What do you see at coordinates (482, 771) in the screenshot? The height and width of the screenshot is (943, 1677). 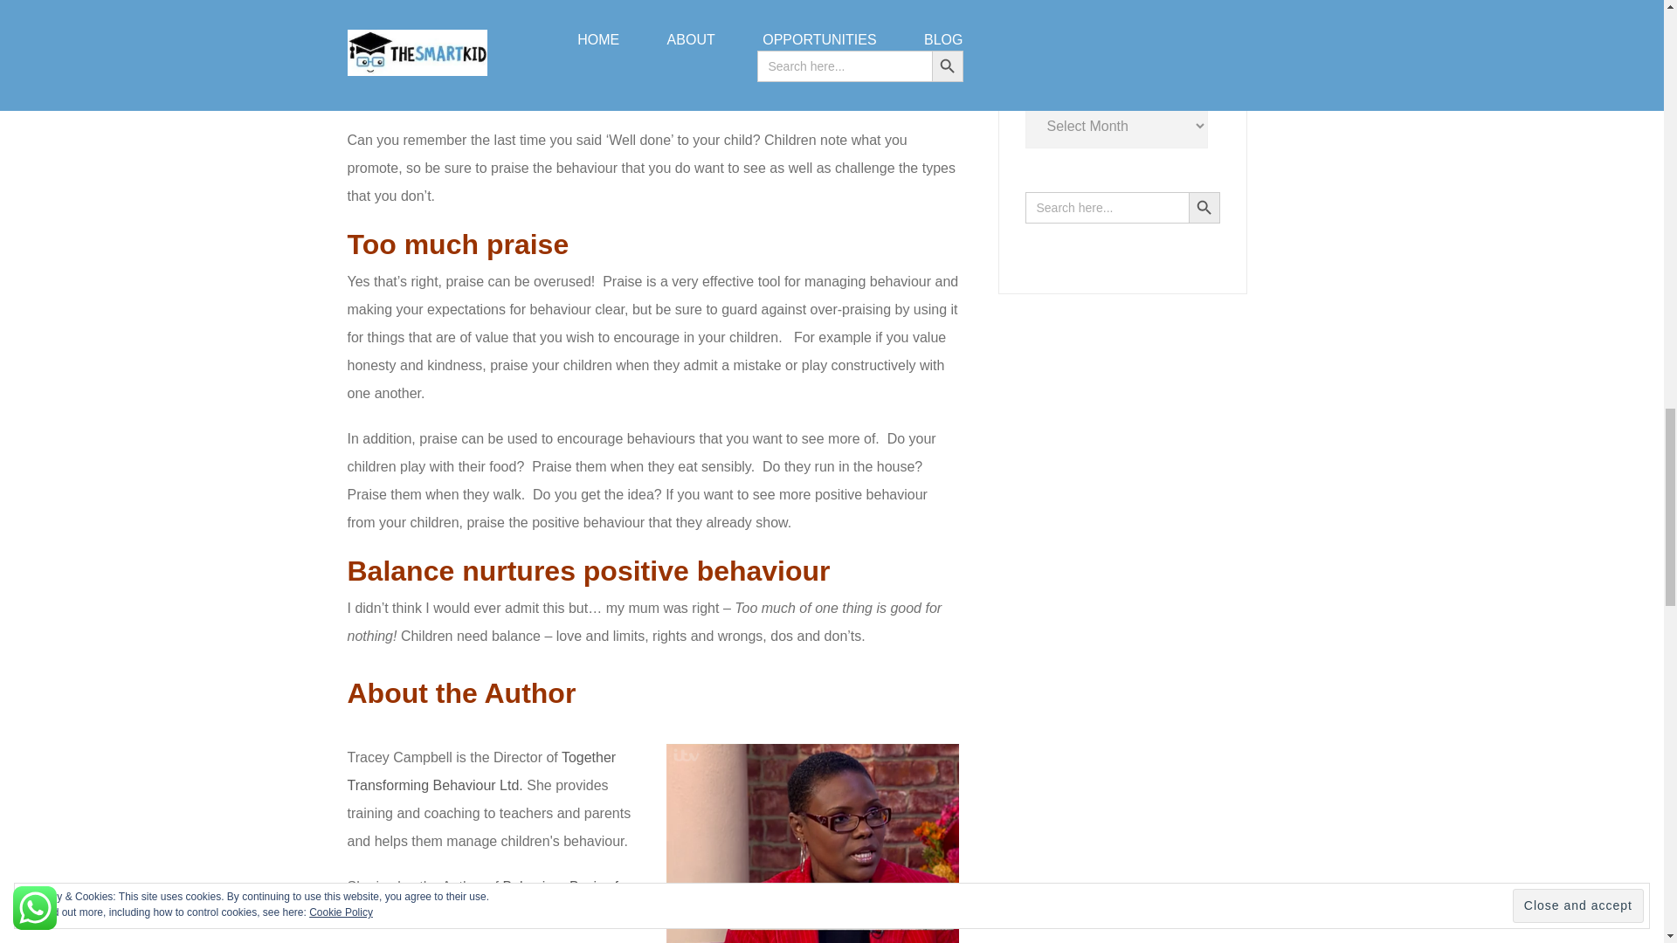 I see `Together Transforming Behaviour Ltd.` at bounding box center [482, 771].